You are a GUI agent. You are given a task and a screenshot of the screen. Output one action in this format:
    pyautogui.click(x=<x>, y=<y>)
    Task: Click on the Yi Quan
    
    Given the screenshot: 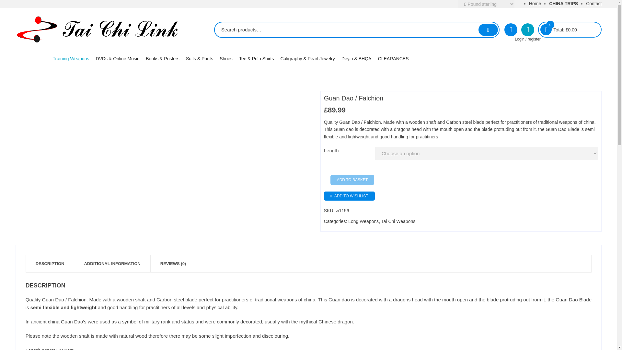 What is the action you would take?
    pyautogui.click(x=214, y=102)
    